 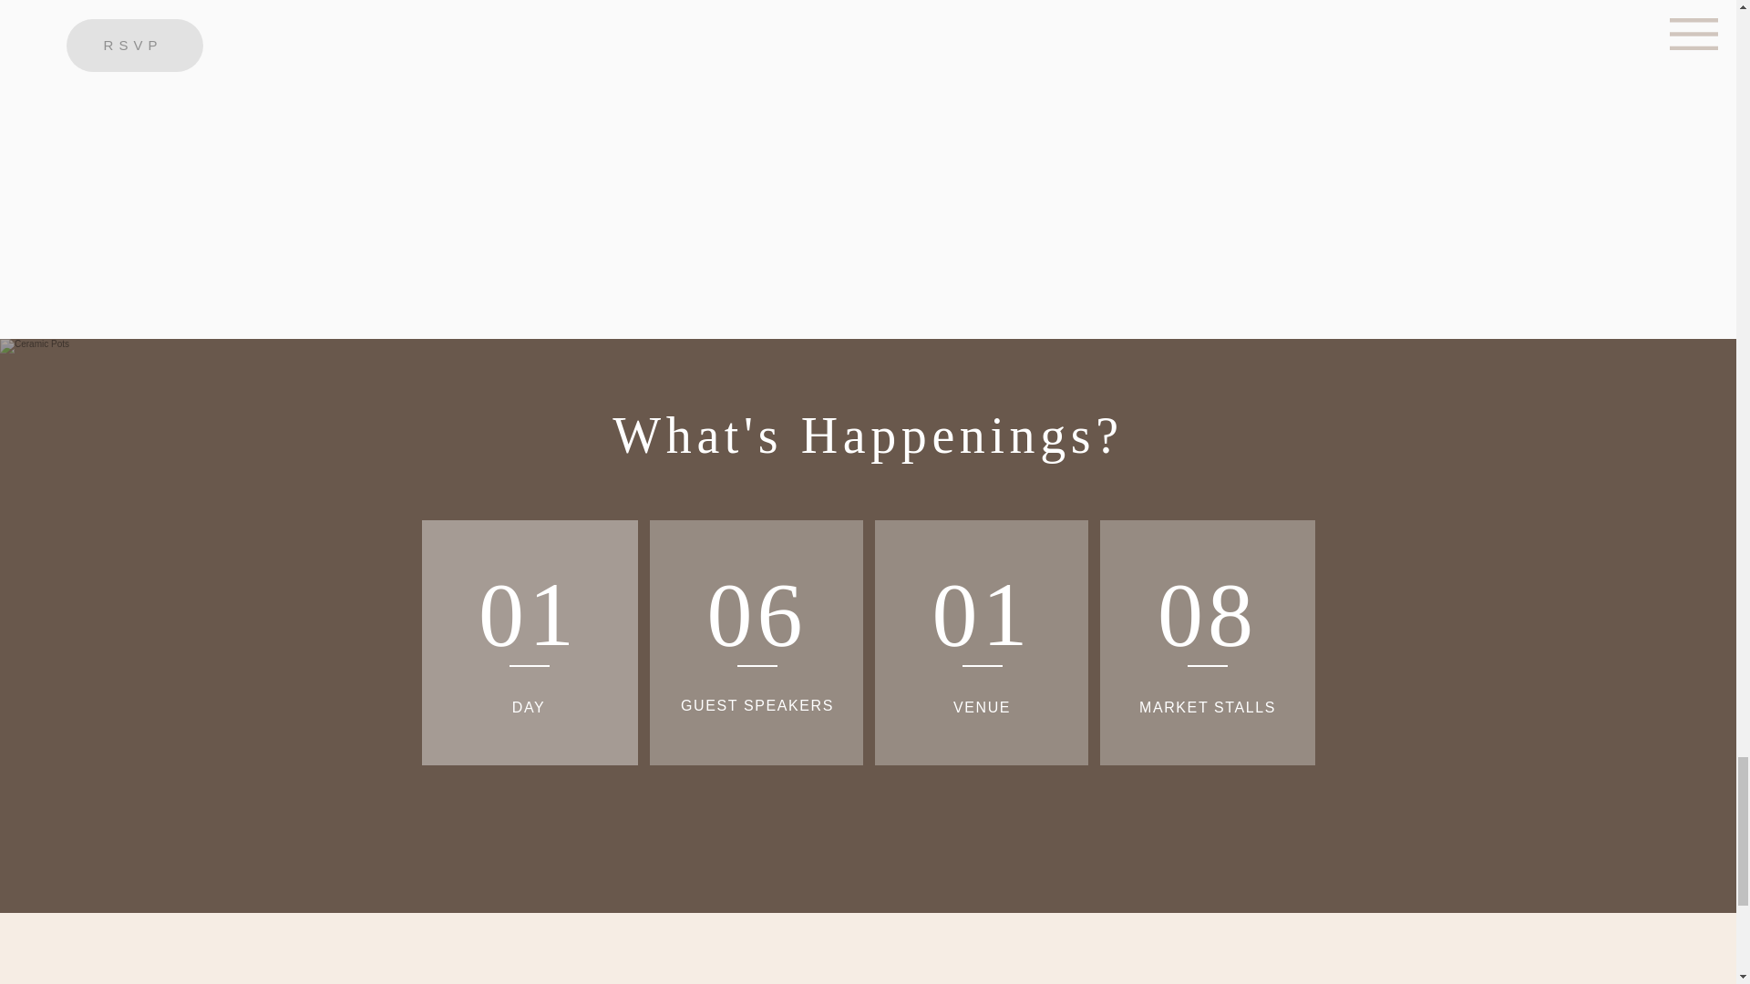 I want to click on RSVP, so click(x=134, y=45).